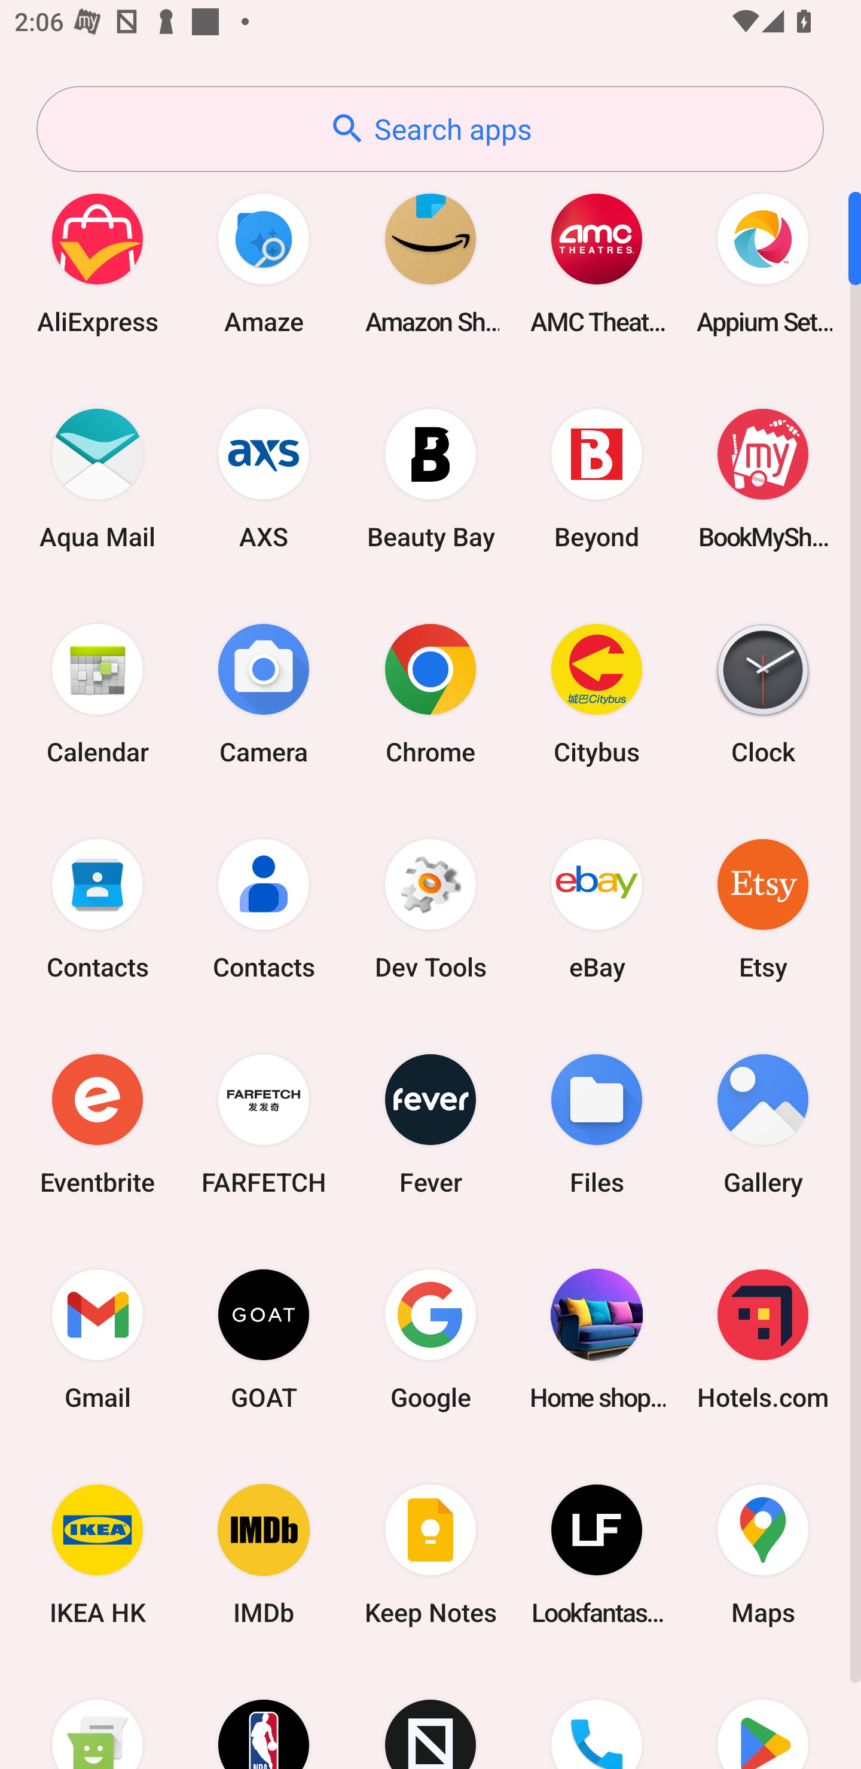  Describe the element at coordinates (264, 1716) in the screenshot. I see `NBA` at that location.